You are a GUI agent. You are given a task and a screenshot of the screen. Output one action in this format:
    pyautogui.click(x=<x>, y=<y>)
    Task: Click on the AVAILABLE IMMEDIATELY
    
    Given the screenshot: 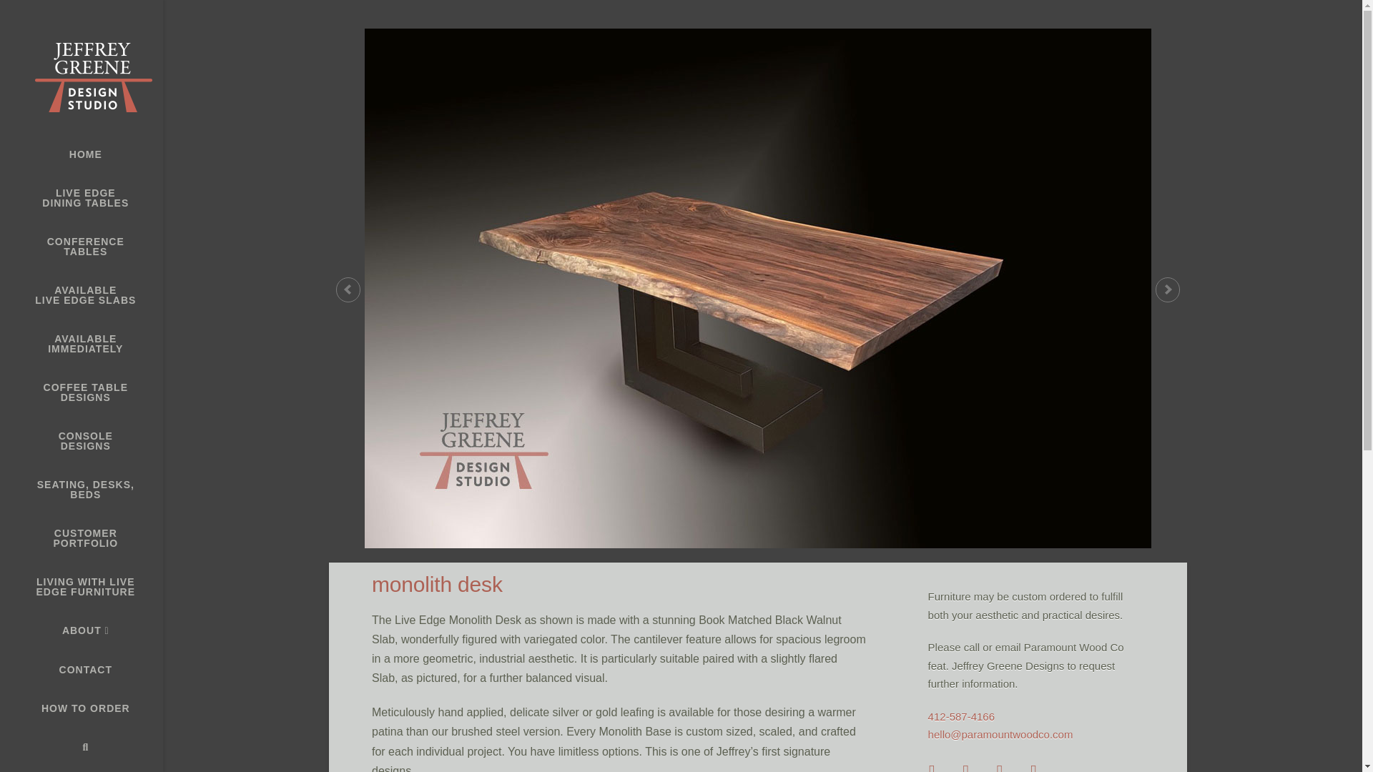 What is the action you would take?
    pyautogui.click(x=82, y=344)
    